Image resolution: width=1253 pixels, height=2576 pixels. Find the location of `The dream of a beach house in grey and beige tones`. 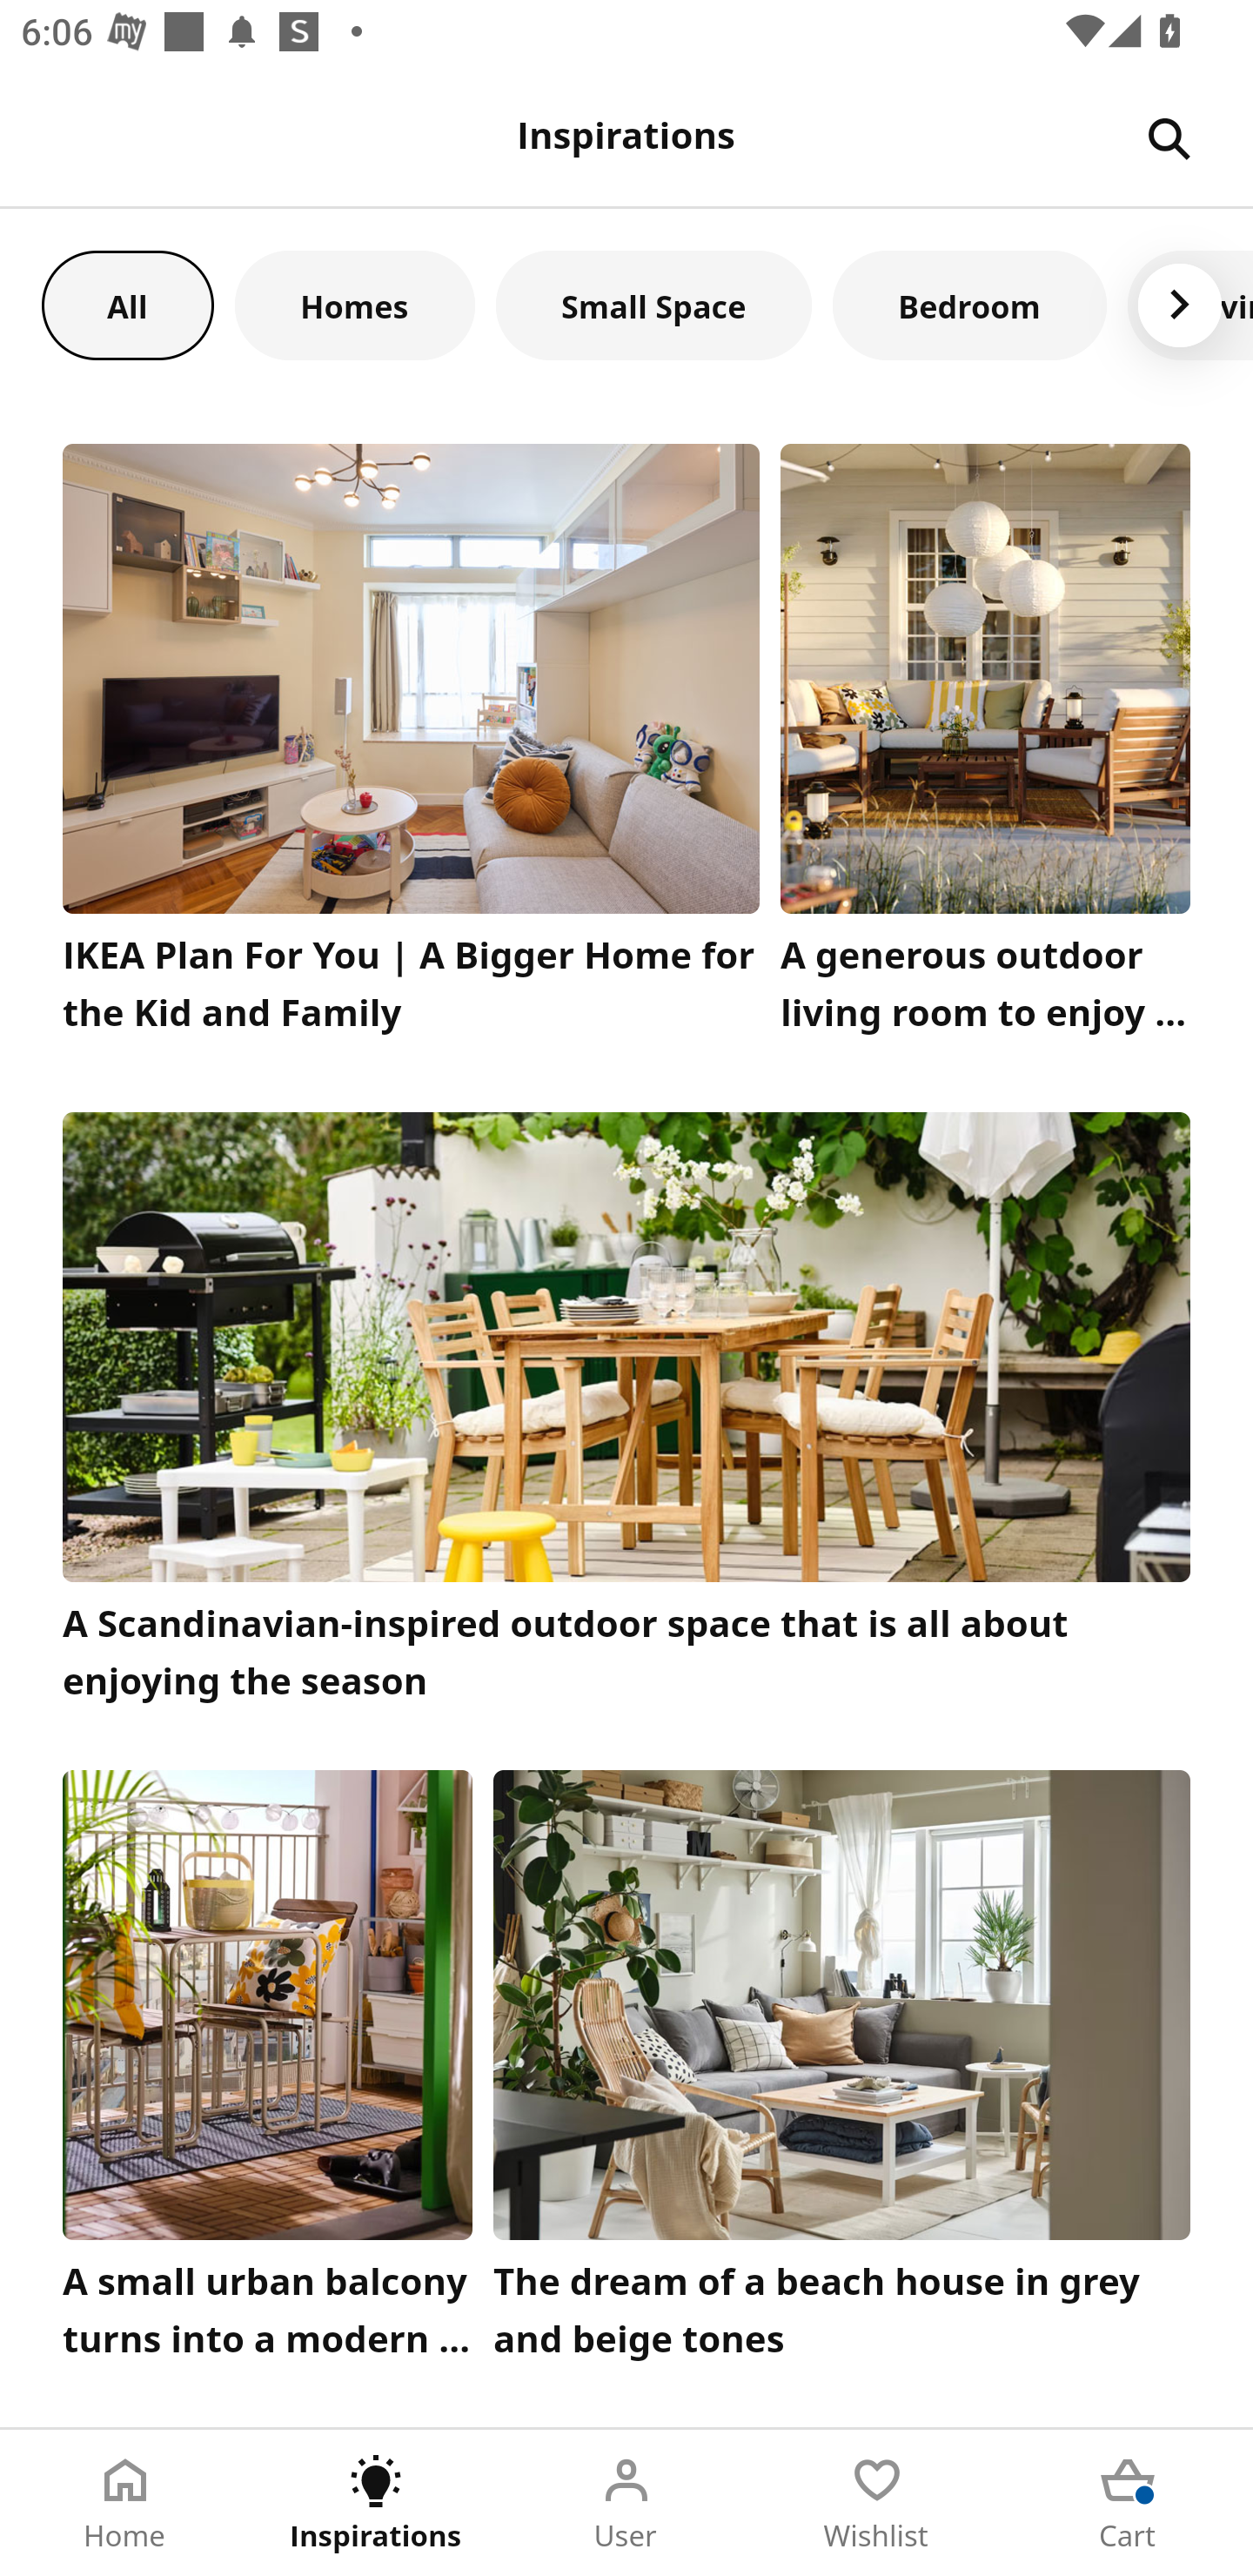

The dream of a beach house in grey and beige tones is located at coordinates (842, 2072).